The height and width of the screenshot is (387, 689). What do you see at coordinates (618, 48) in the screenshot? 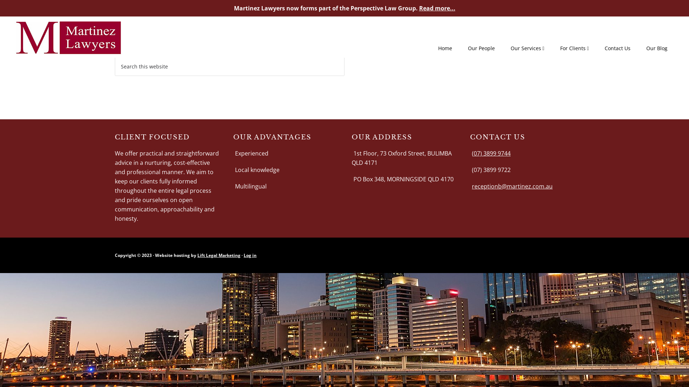
I see `Contact Us` at bounding box center [618, 48].